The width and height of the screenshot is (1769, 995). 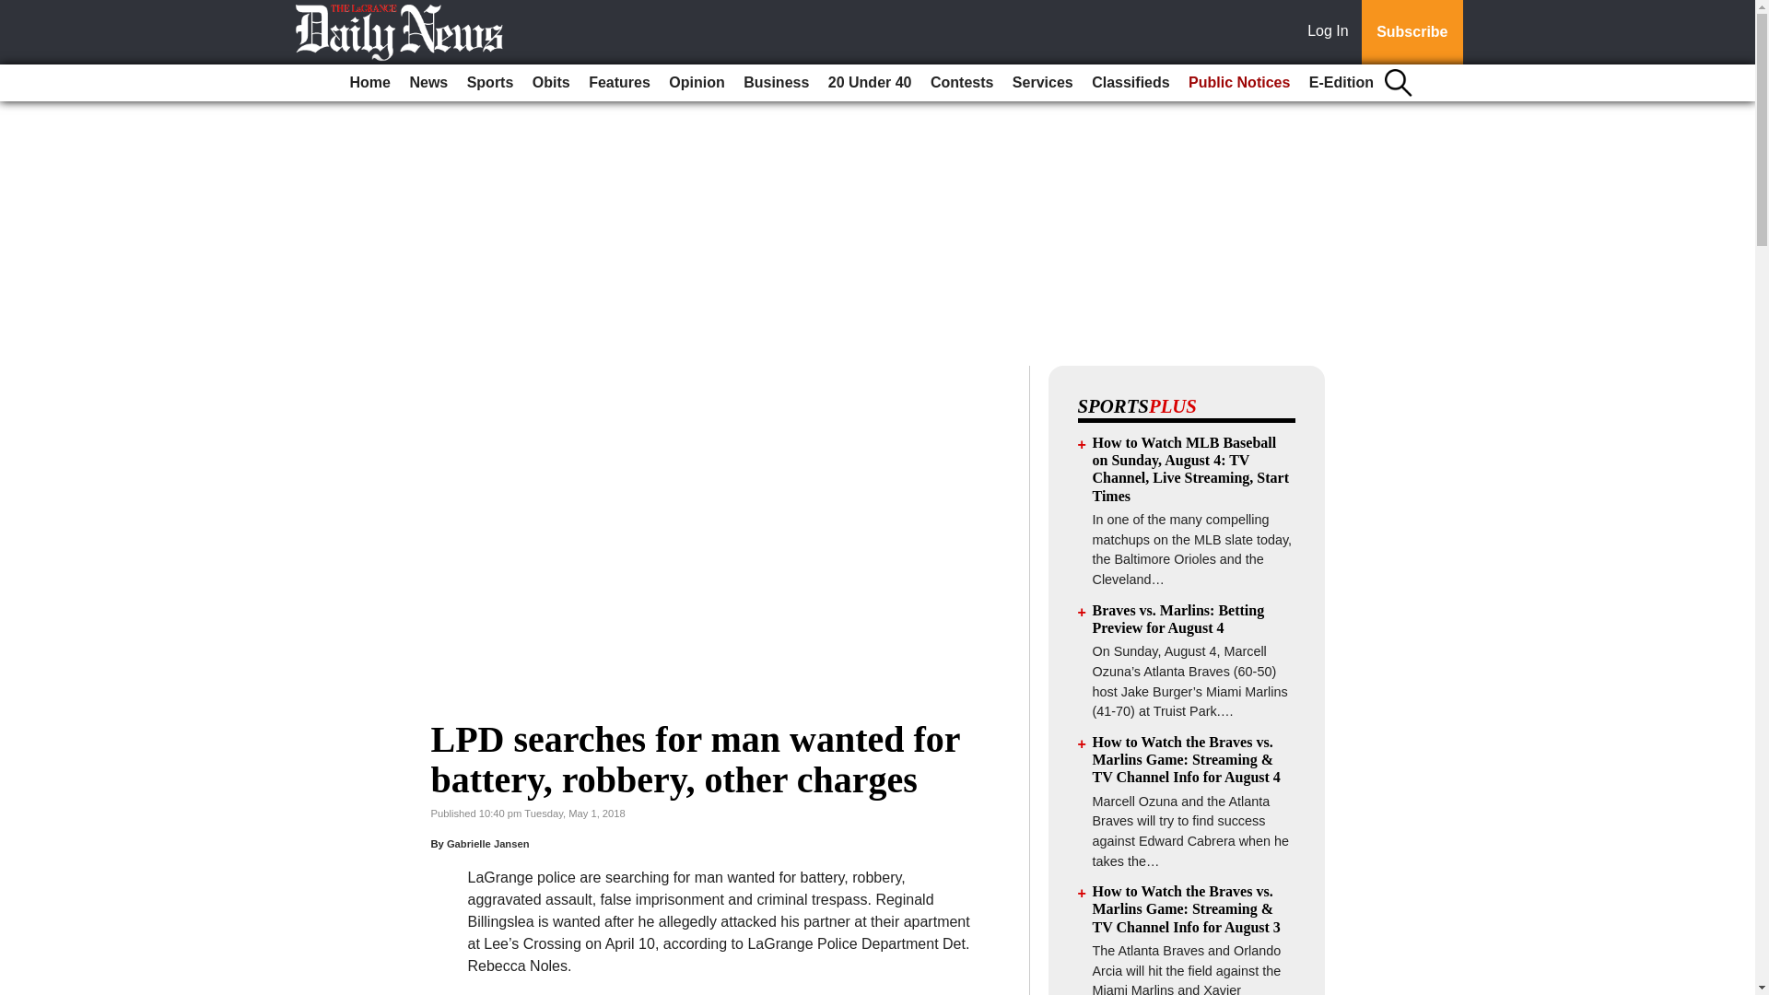 I want to click on Sports, so click(x=490, y=83).